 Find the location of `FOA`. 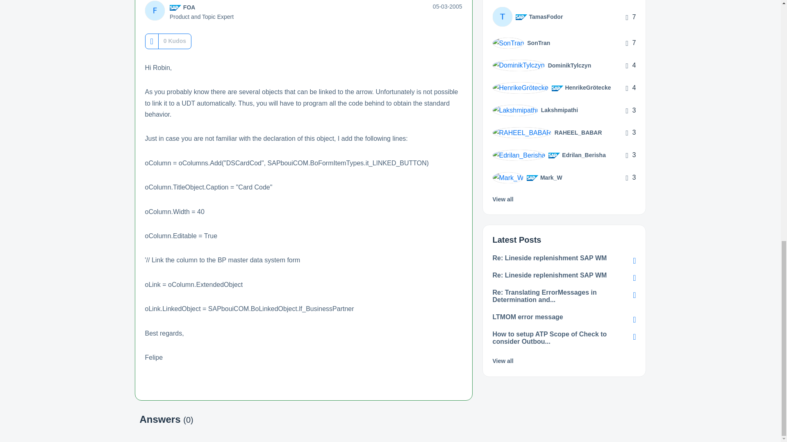

FOA is located at coordinates (155, 11).